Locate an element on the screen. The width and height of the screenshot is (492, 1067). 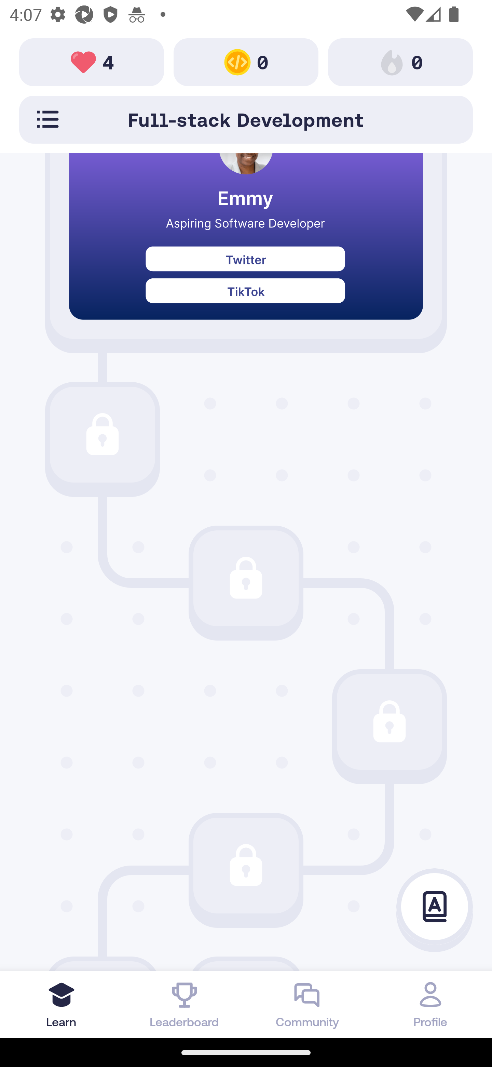
Community is located at coordinates (307, 1004).